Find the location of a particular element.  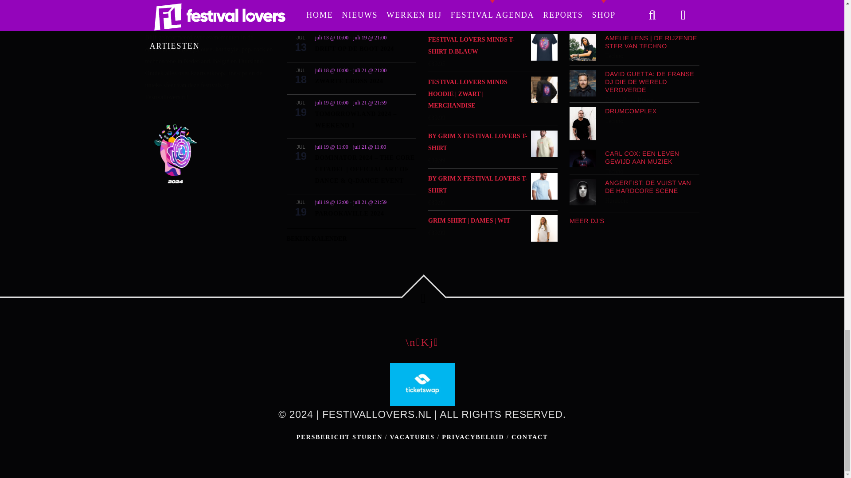

Zwarte Cross 2024 is located at coordinates (349, 81).